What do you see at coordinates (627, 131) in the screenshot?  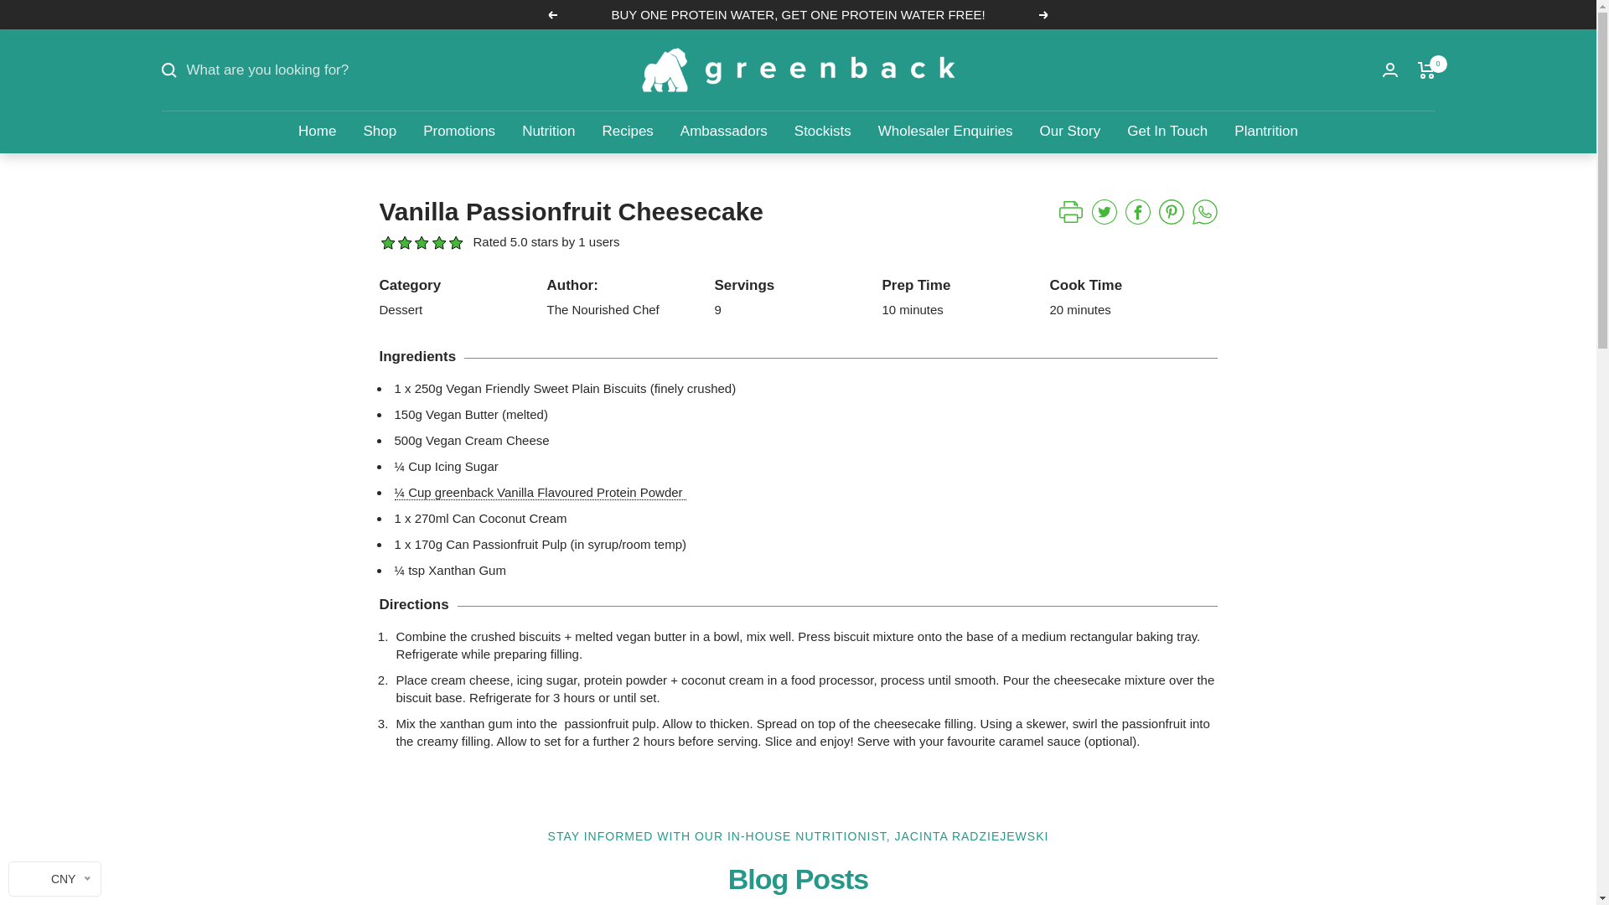 I see `Recipes` at bounding box center [627, 131].